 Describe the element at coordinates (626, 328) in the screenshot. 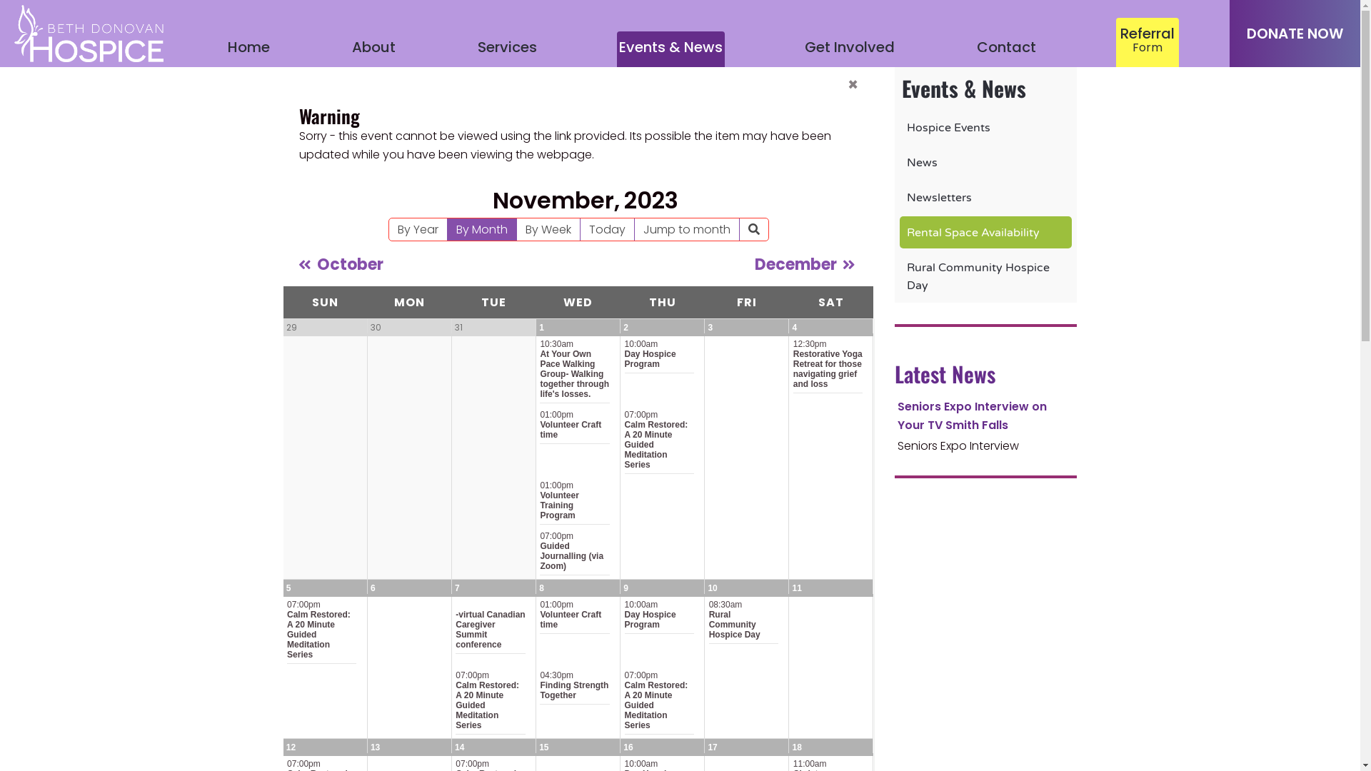

I see `2` at that location.